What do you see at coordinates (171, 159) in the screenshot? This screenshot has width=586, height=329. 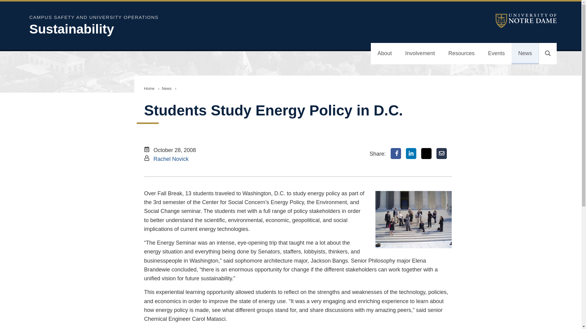 I see `Rachel Novick` at bounding box center [171, 159].